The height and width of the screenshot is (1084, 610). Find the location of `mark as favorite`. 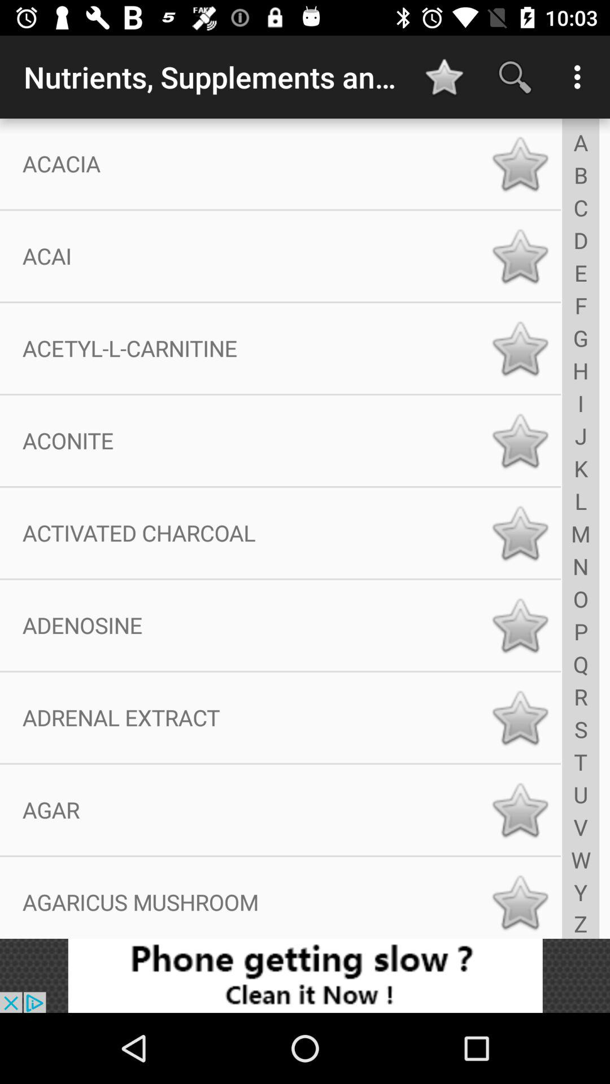

mark as favorite is located at coordinates (520, 902).